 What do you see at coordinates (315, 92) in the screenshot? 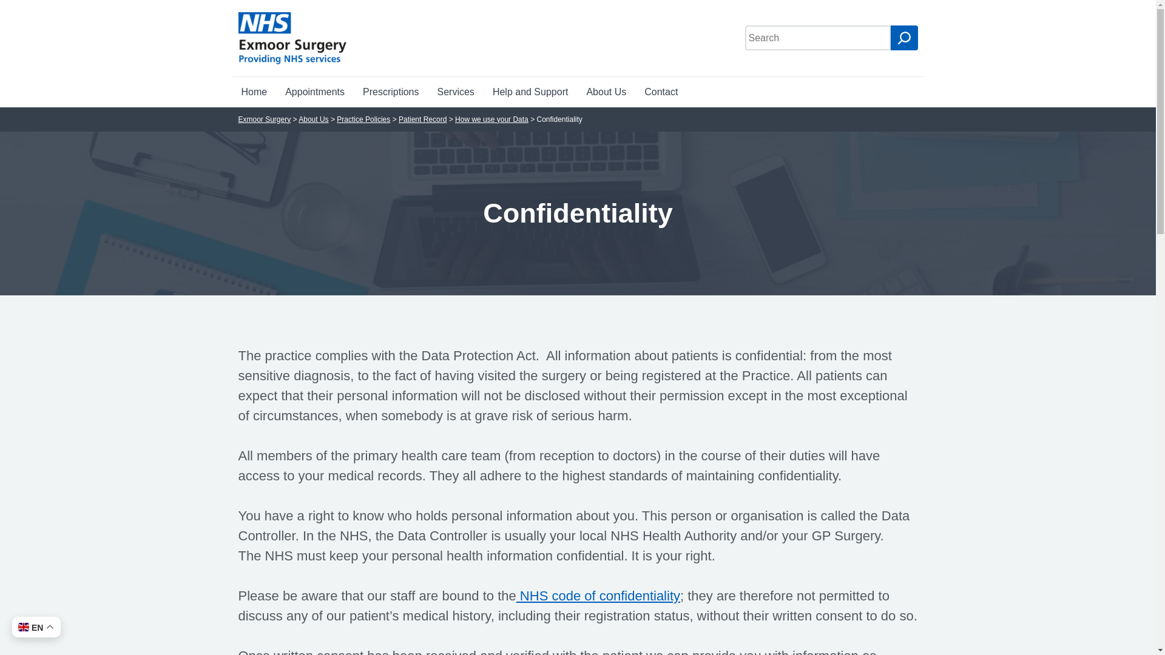
I see `Appointments` at bounding box center [315, 92].